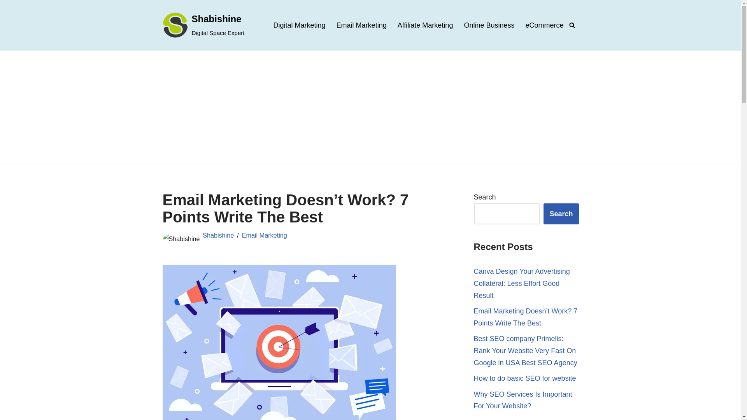  Describe the element at coordinates (489, 25) in the screenshot. I see `Online Business` at that location.